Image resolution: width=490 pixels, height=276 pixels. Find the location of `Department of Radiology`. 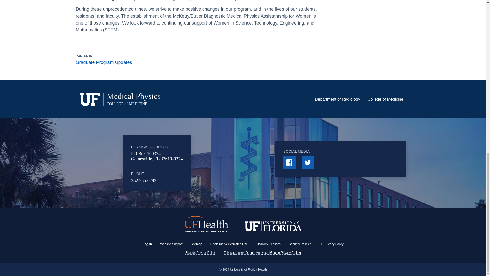

Department of Radiology is located at coordinates (337, 99).